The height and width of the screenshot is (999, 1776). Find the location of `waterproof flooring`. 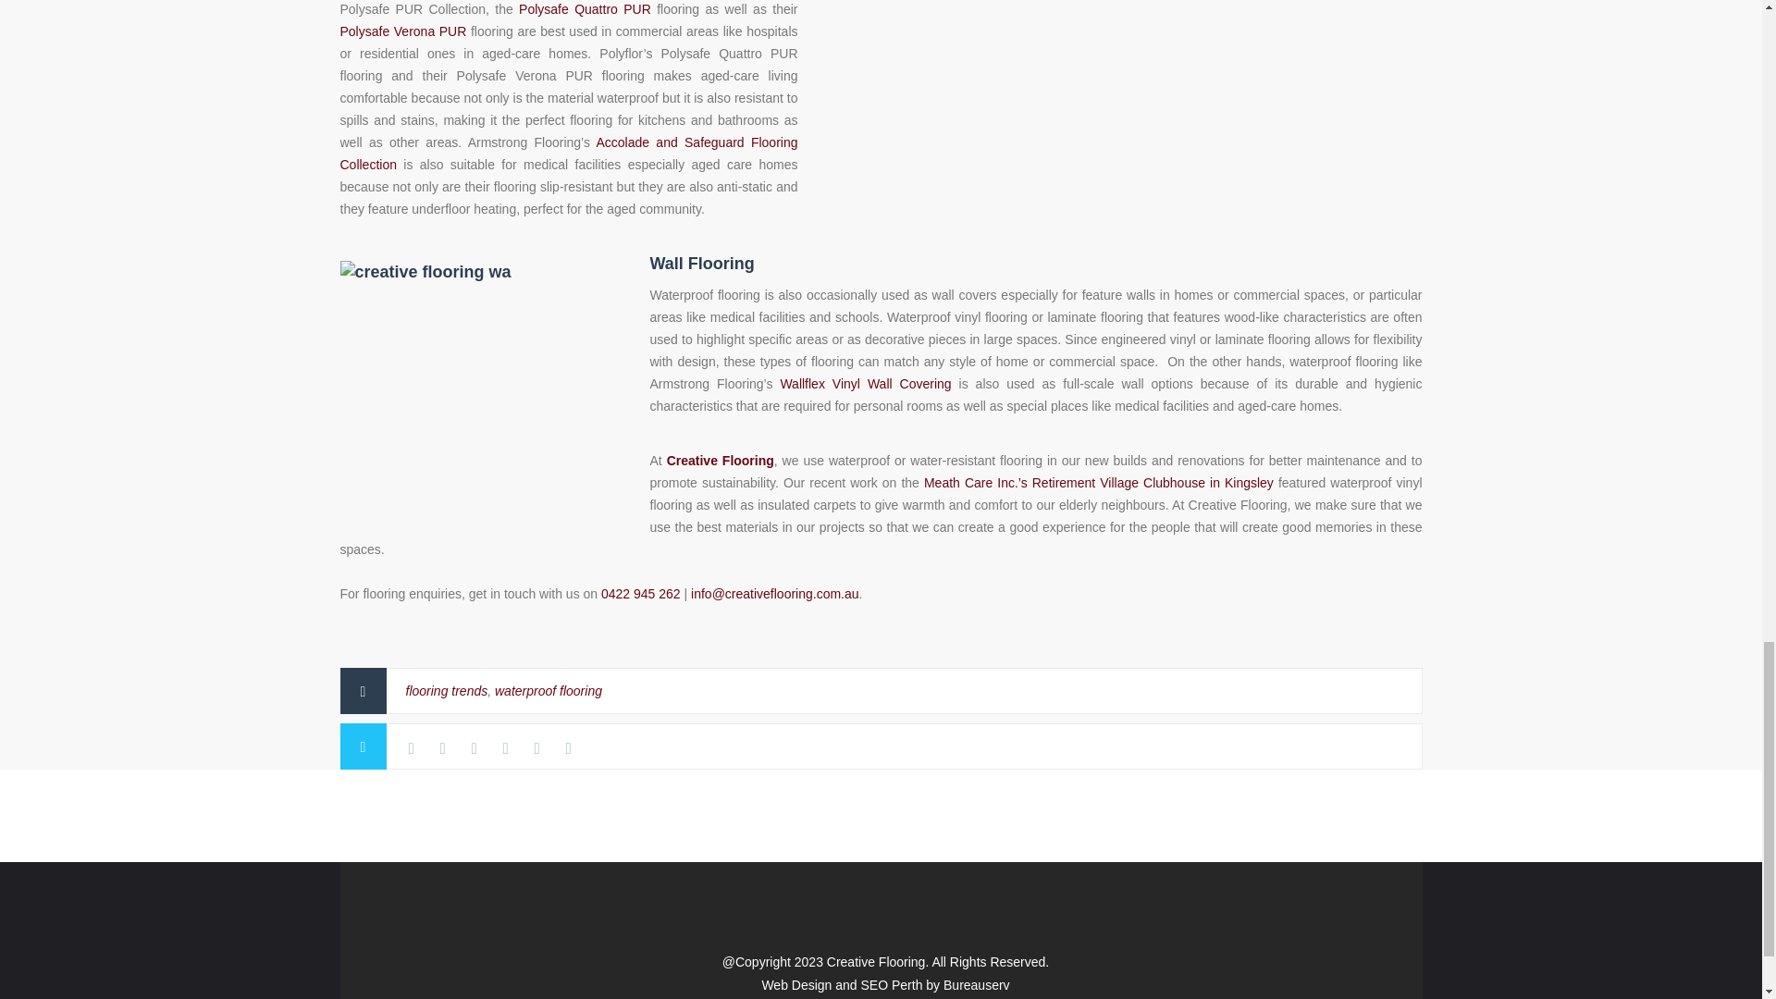

waterproof flooring is located at coordinates (548, 690).